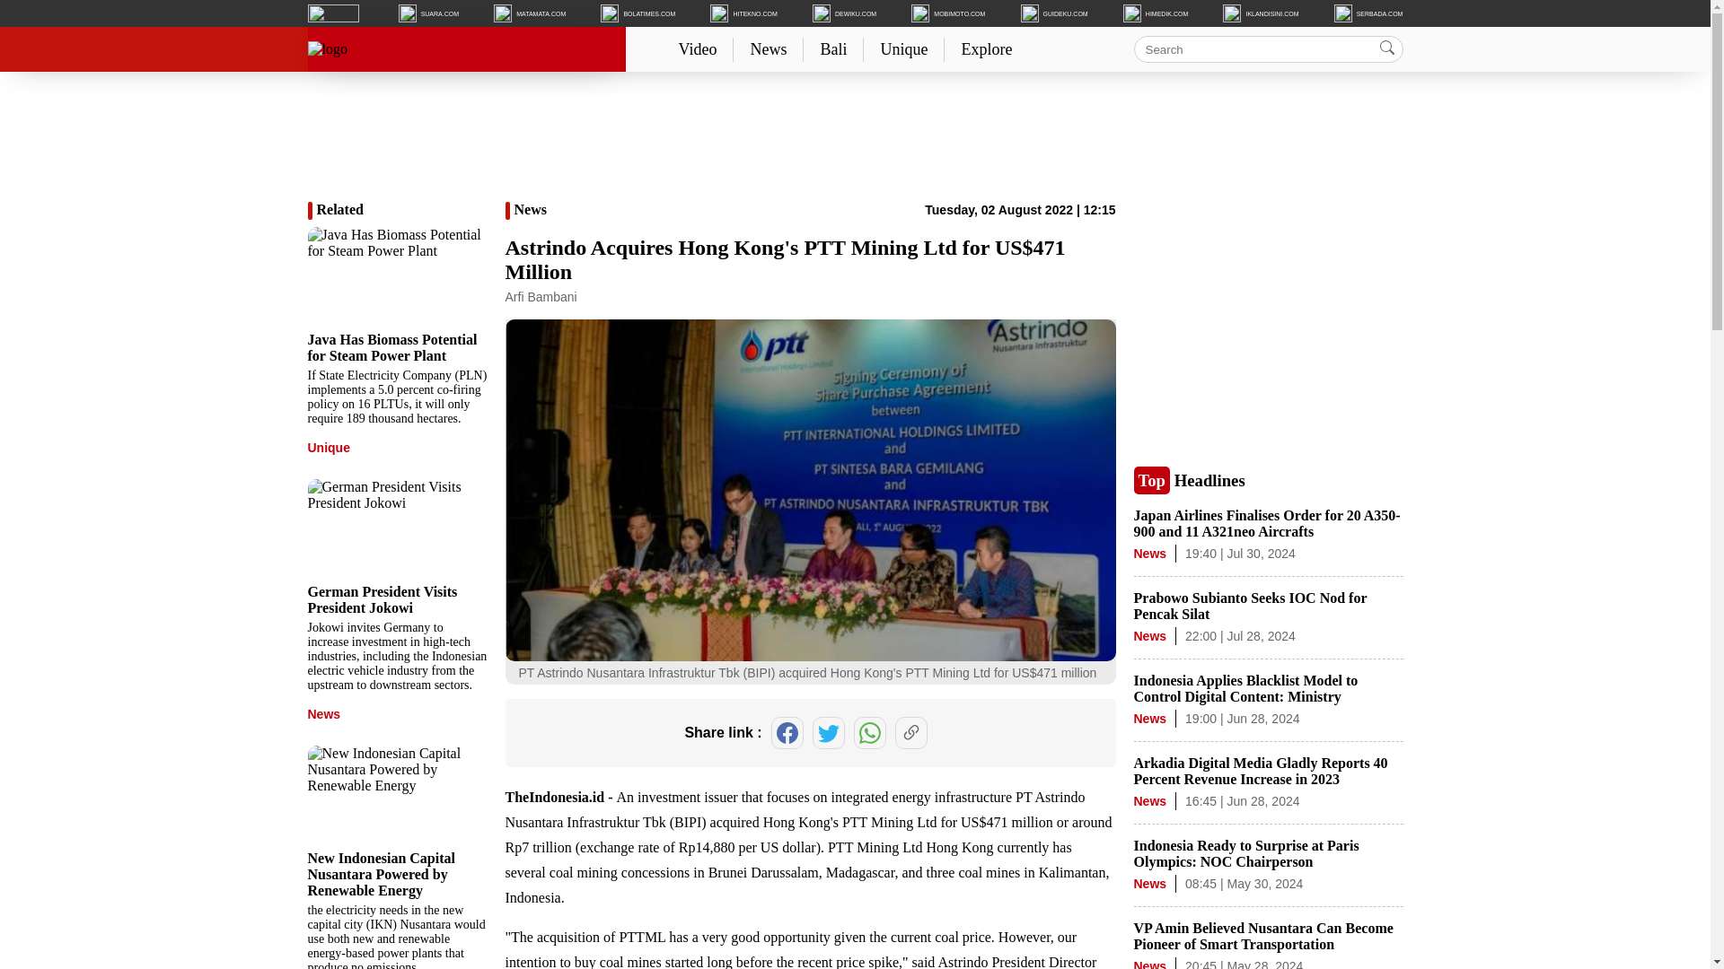  What do you see at coordinates (529, 13) in the screenshot?
I see `MATAMATA.COM` at bounding box center [529, 13].